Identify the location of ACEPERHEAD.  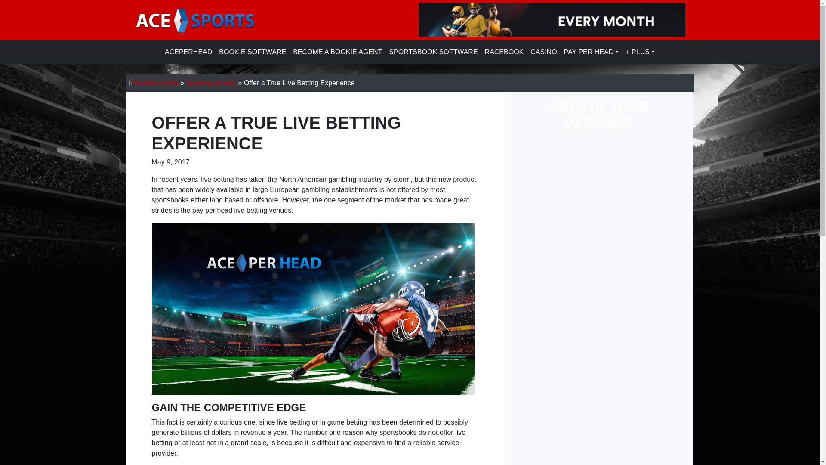
(188, 52).